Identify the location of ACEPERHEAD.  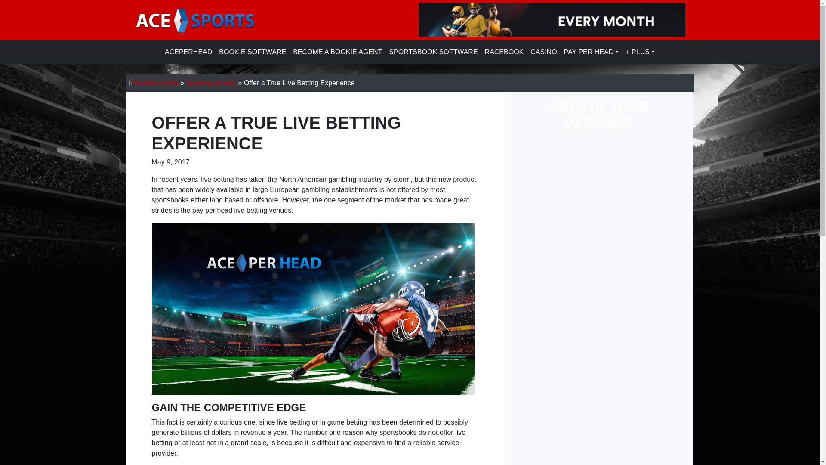
(188, 52).